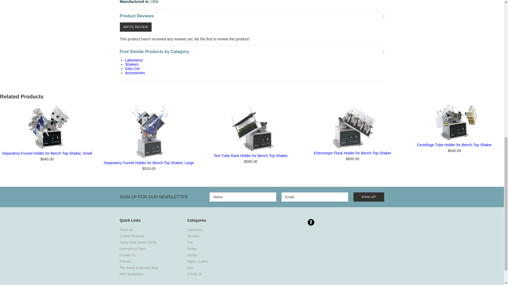  Describe the element at coordinates (315, 197) in the screenshot. I see `Email` at that location.